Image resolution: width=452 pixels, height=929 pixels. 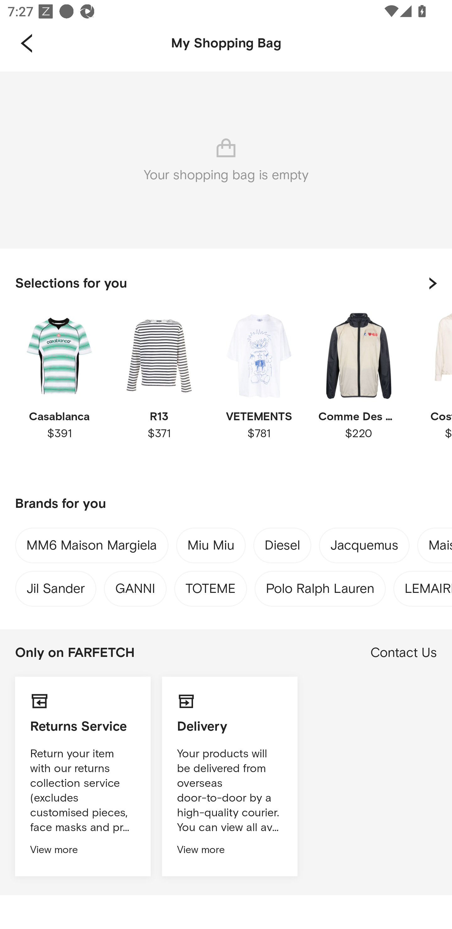 What do you see at coordinates (159, 391) in the screenshot?
I see `R13 $371` at bounding box center [159, 391].